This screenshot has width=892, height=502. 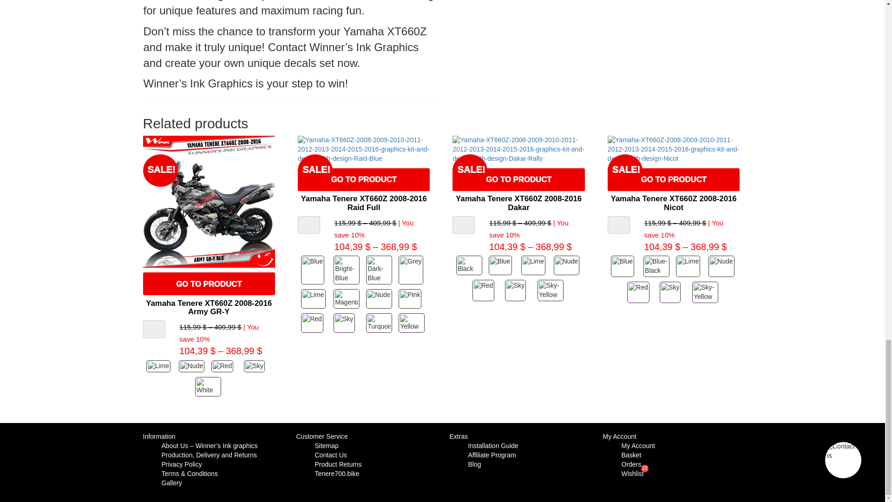 What do you see at coordinates (257, 366) in the screenshot?
I see `Sky` at bounding box center [257, 366].